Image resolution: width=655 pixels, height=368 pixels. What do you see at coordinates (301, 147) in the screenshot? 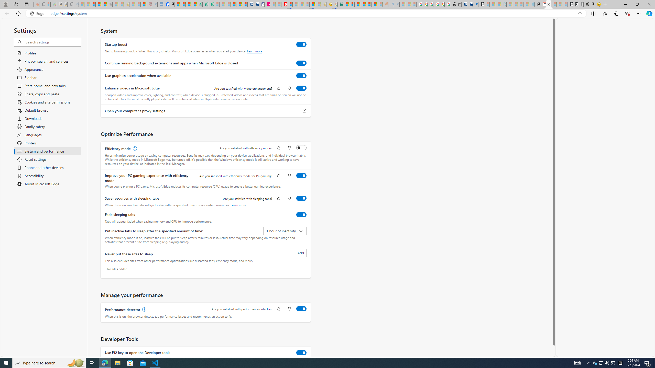
I see `Efficiency mode` at bounding box center [301, 147].